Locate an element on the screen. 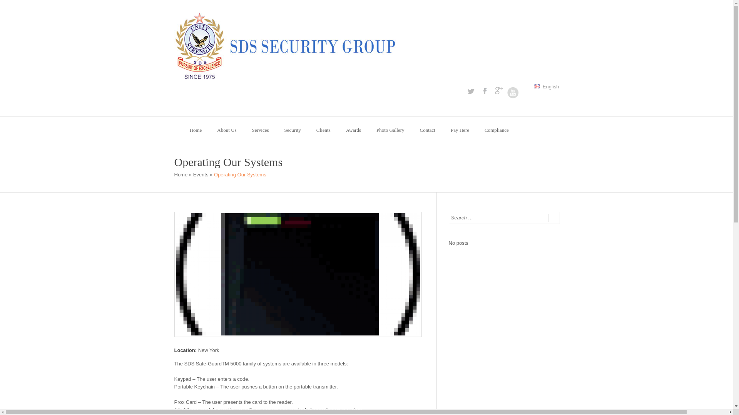  Contact is located at coordinates (427, 130).